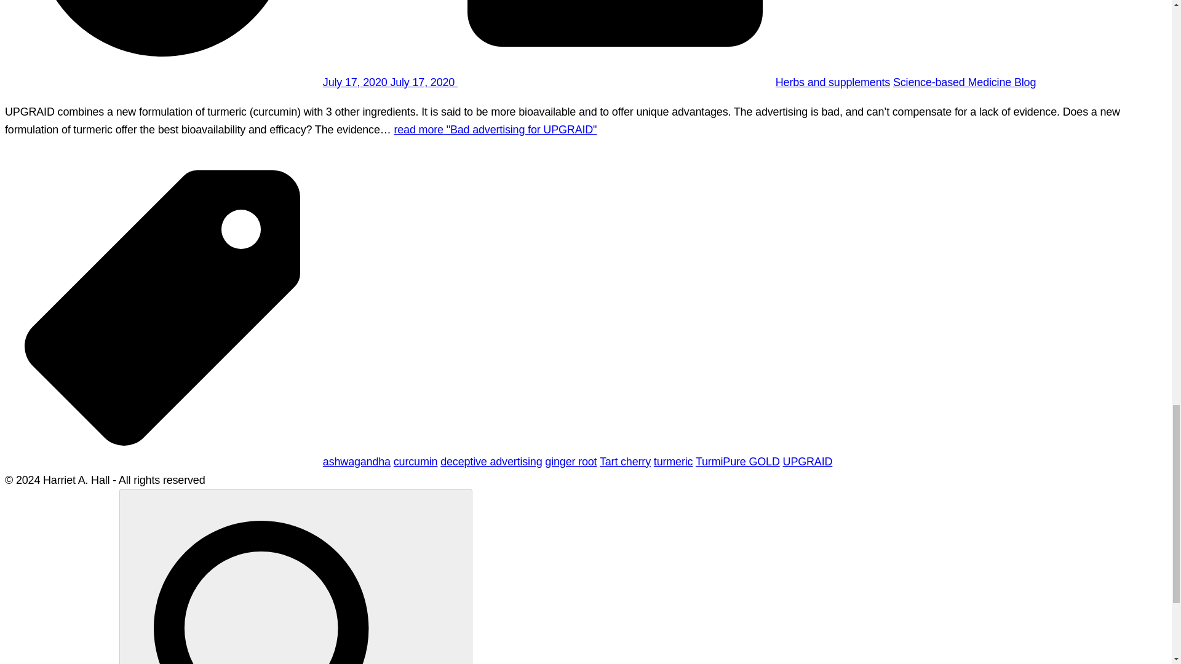 This screenshot has height=664, width=1181. Describe the element at coordinates (491, 461) in the screenshot. I see `deceptive advertising` at that location.